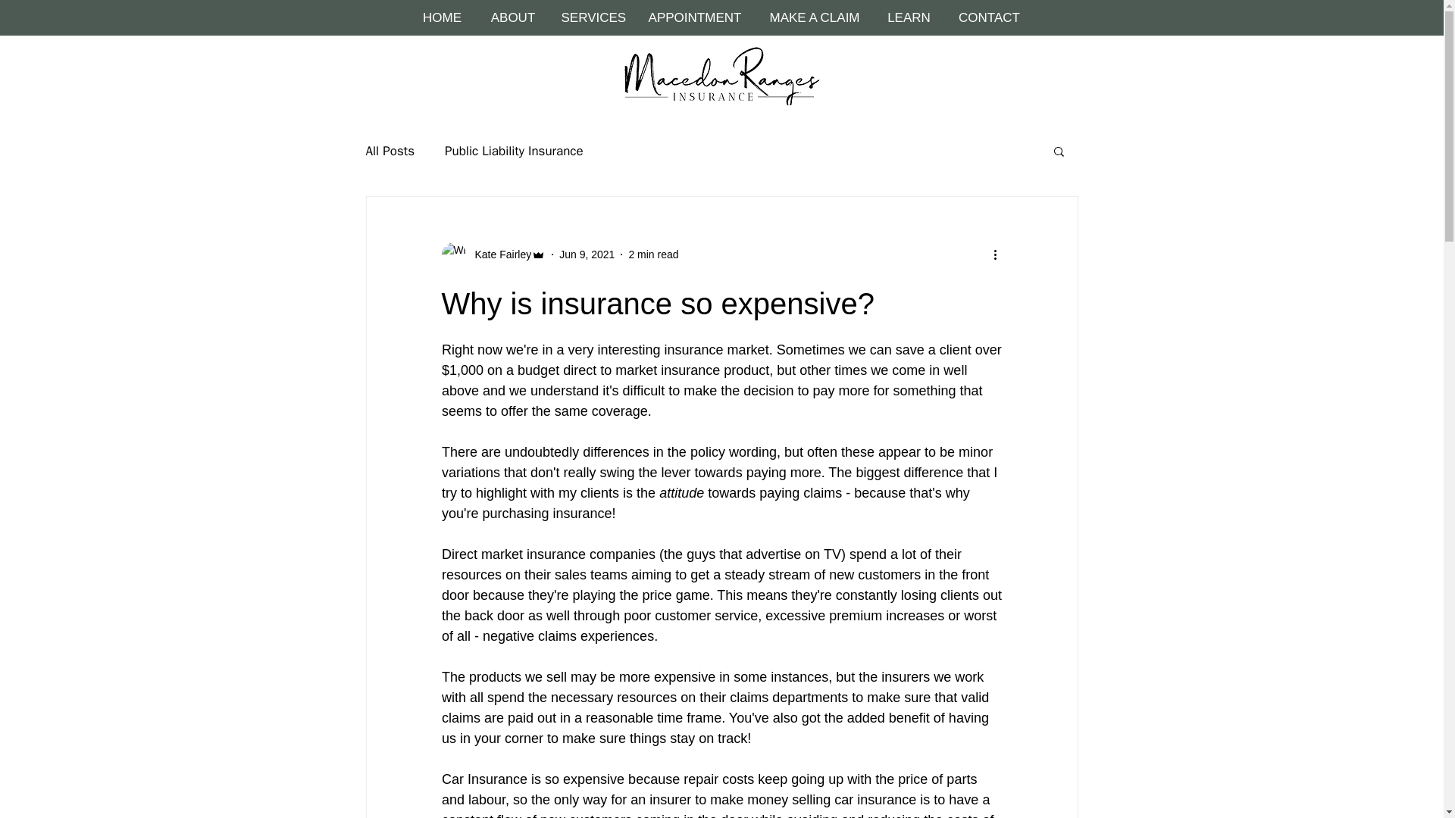  Describe the element at coordinates (909, 18) in the screenshot. I see `LEARN` at that location.